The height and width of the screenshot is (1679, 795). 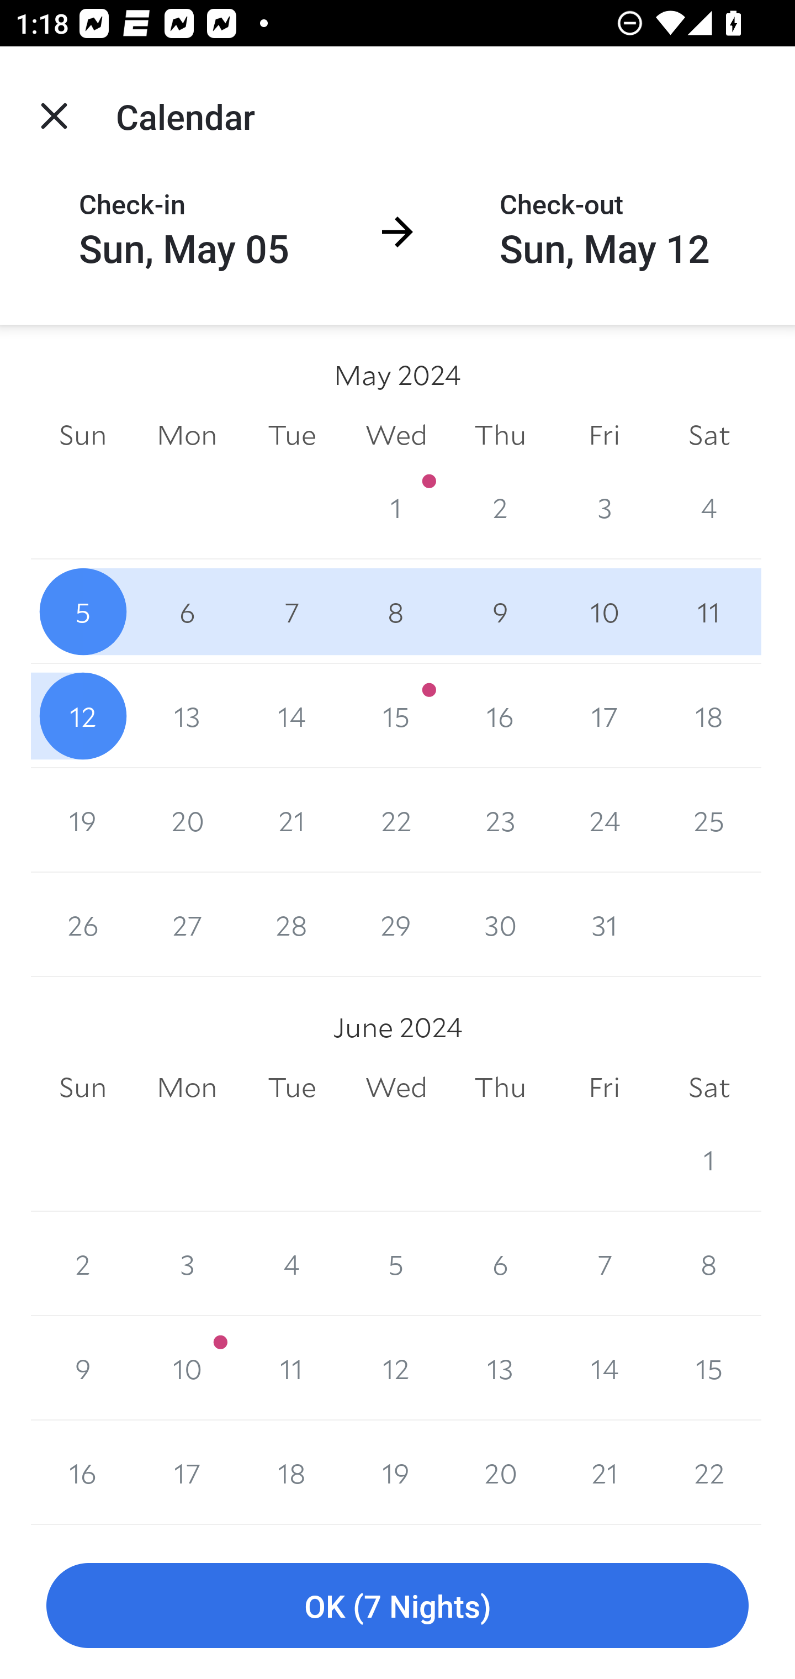 I want to click on 14 14 June 2024, so click(x=604, y=1368).